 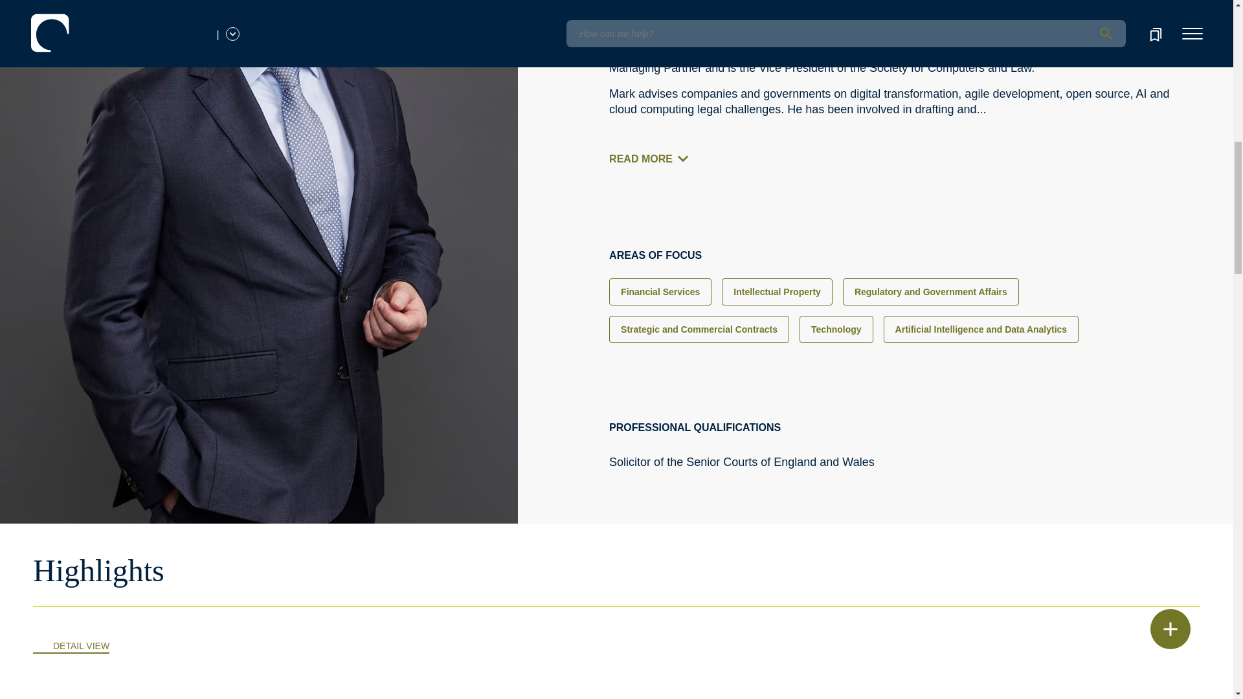 I want to click on READ MORE, so click(x=653, y=159).